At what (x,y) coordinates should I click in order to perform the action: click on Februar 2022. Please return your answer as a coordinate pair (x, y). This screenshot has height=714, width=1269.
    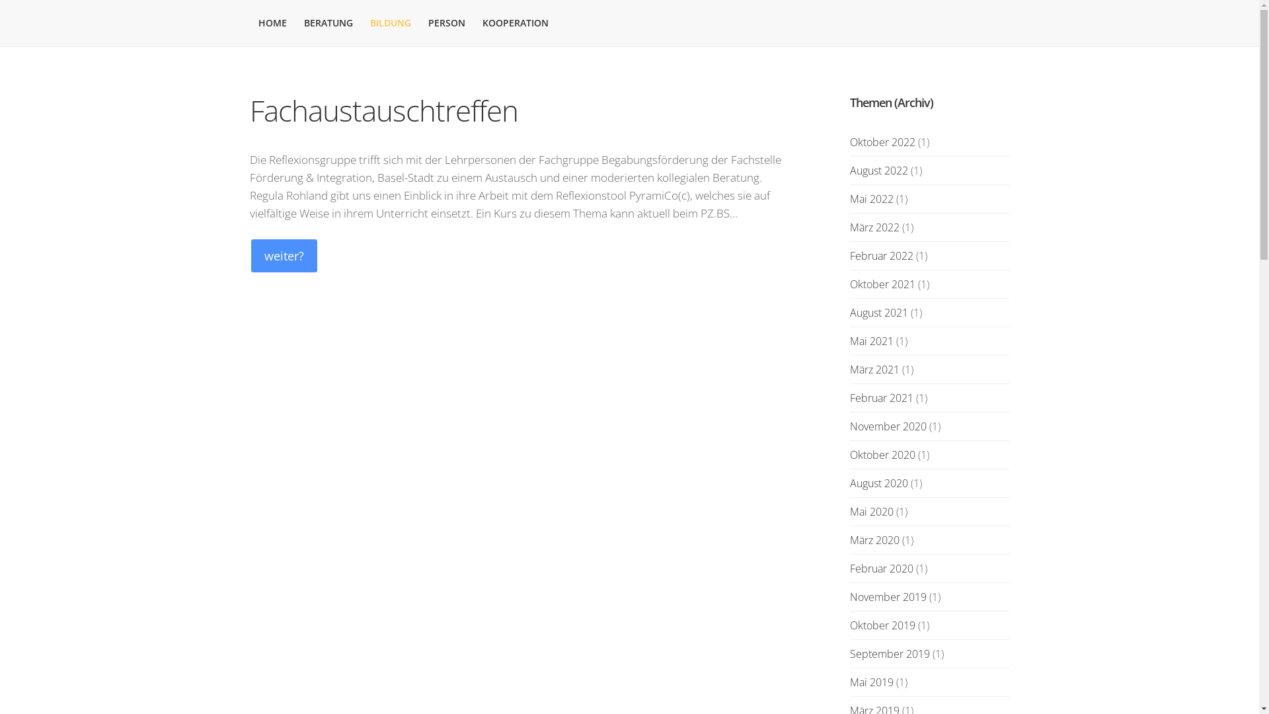
    Looking at the image, I should click on (882, 256).